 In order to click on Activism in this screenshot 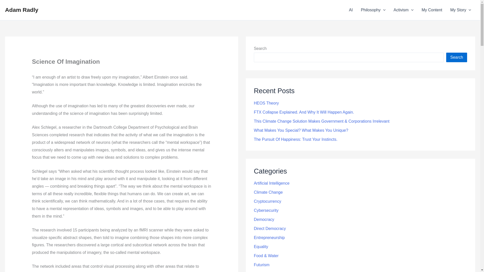, I will do `click(403, 10)`.